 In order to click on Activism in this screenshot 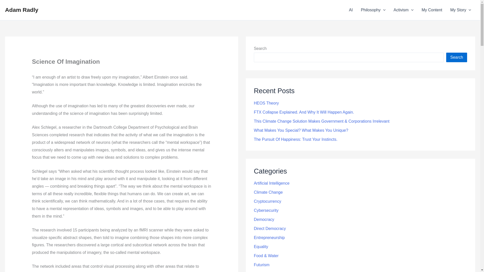, I will do `click(403, 10)`.